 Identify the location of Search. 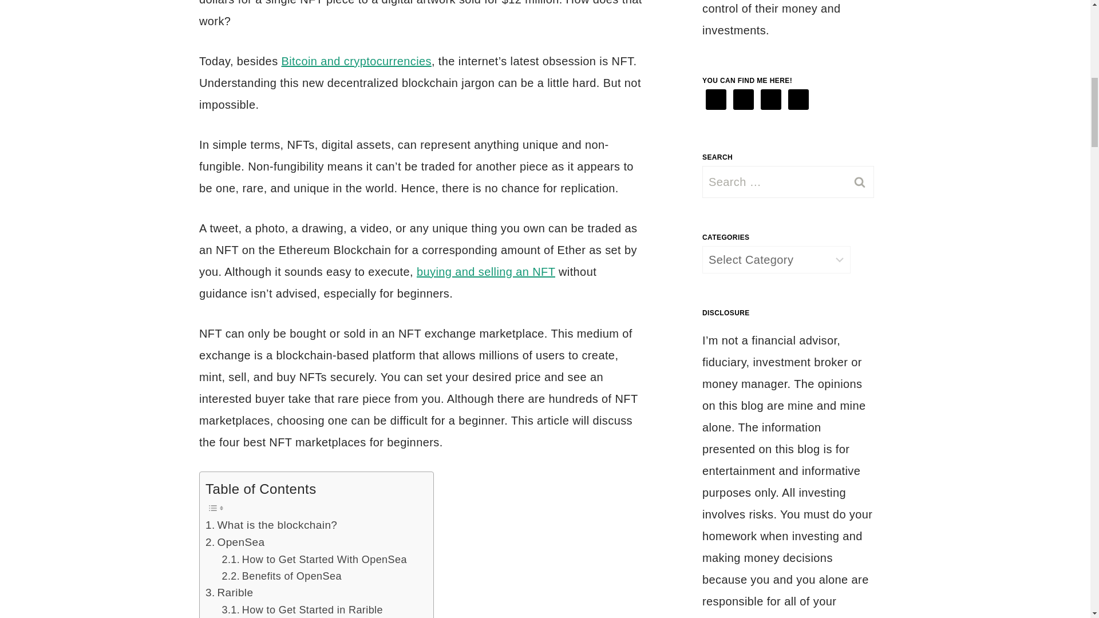
(859, 182).